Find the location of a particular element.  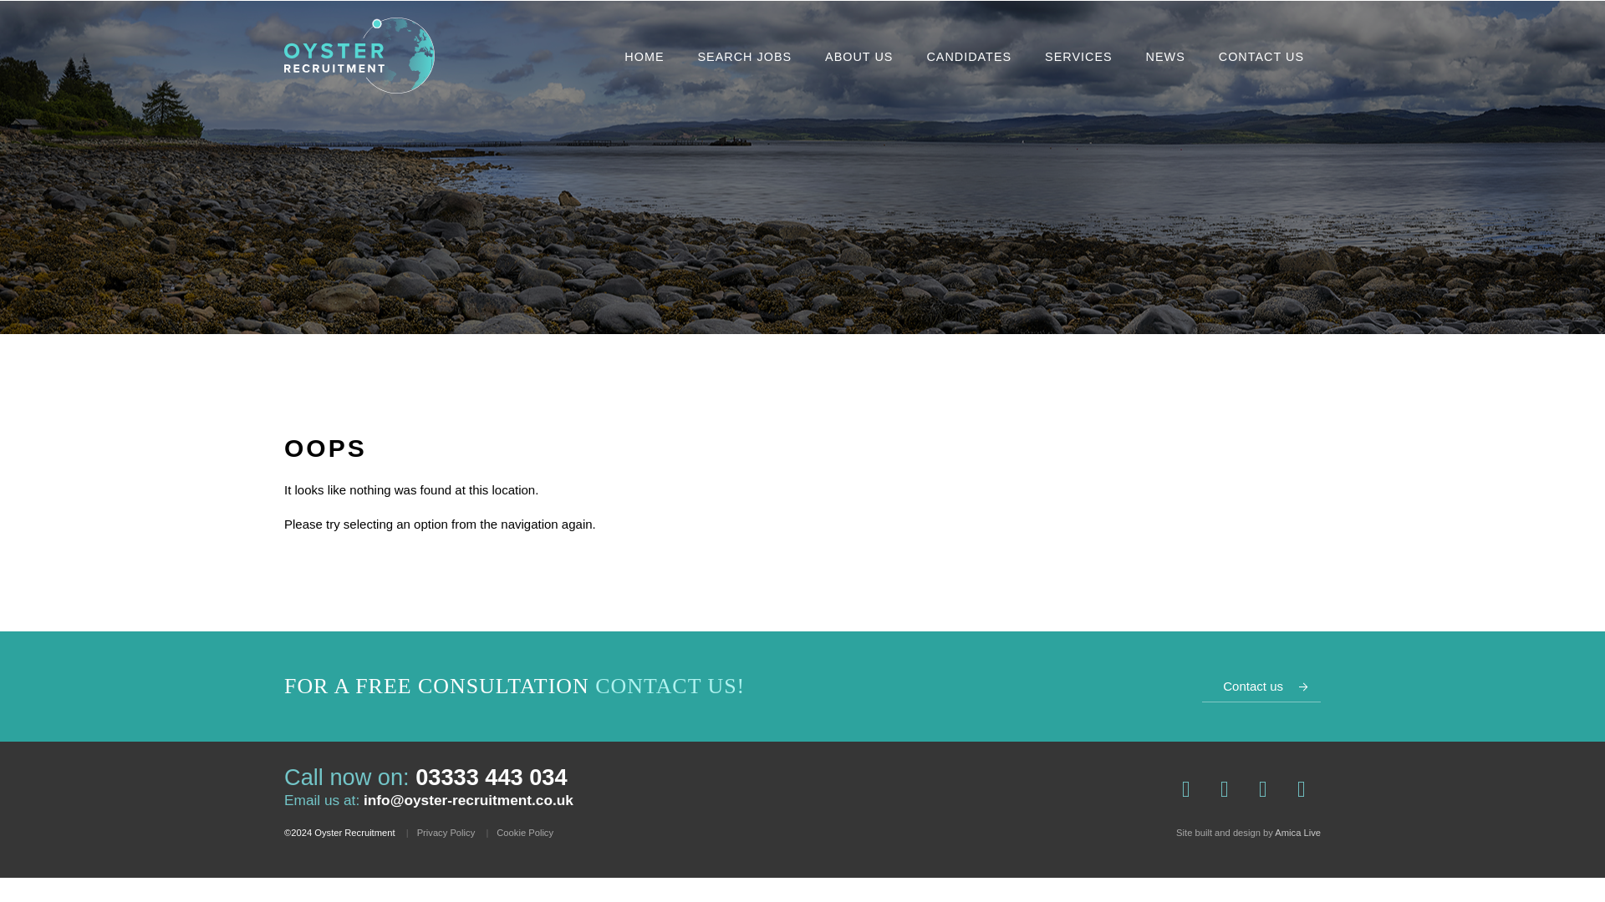

03333 443 034 is located at coordinates (491, 777).